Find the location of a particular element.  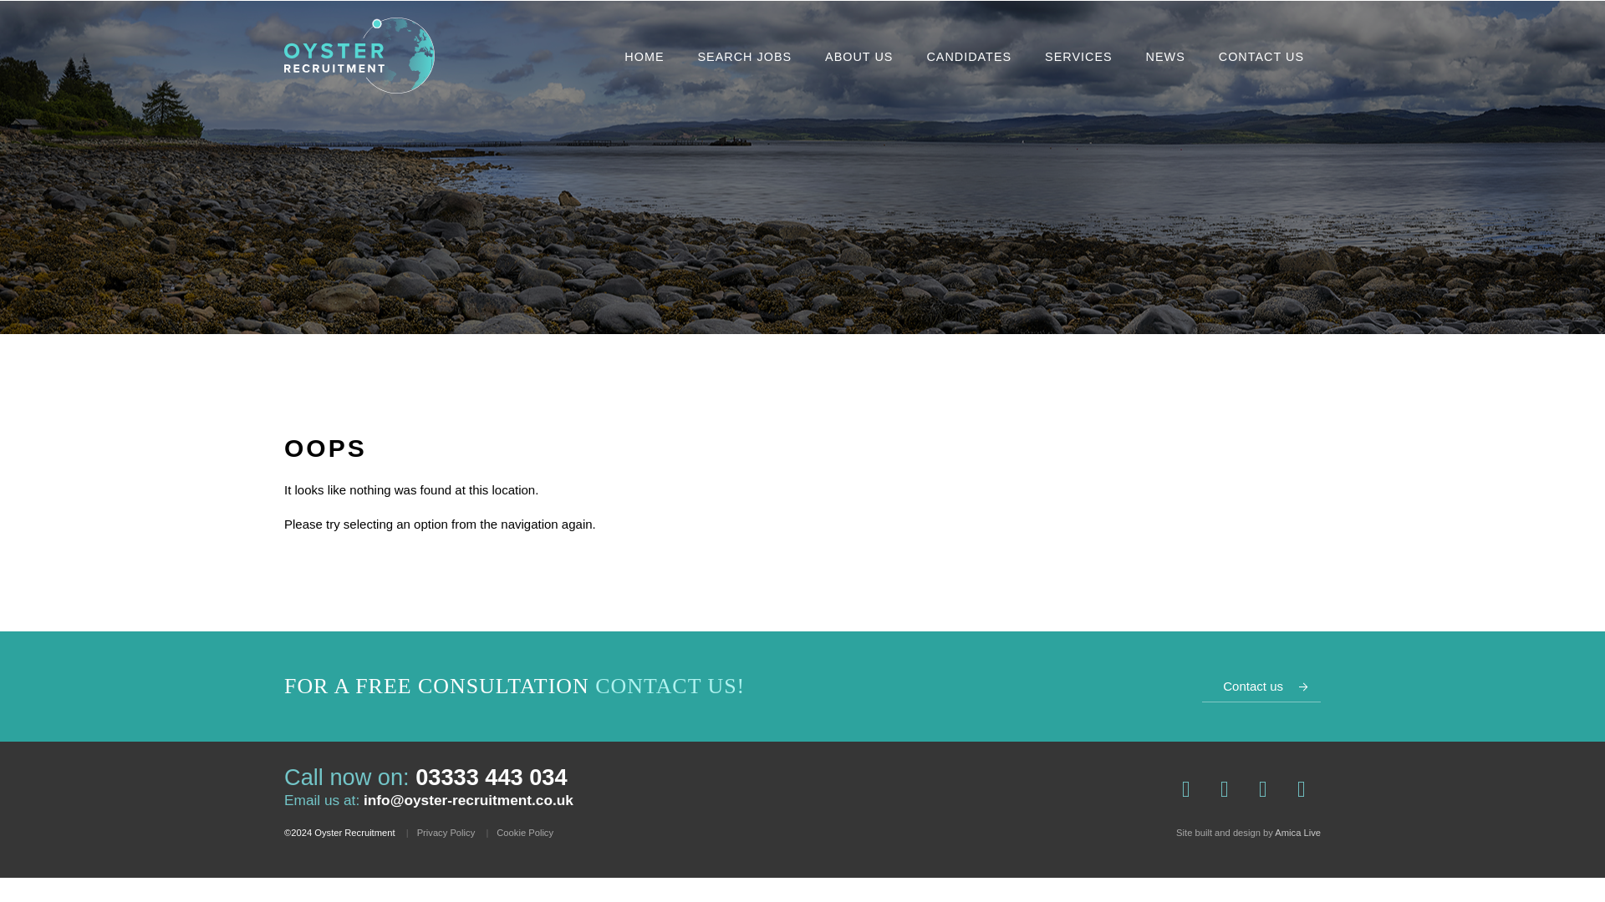

03333 443 034 is located at coordinates (491, 777).